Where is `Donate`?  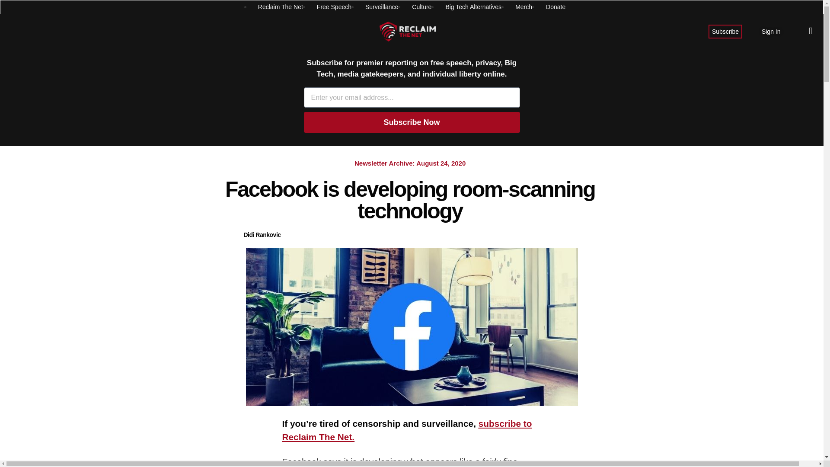
Donate is located at coordinates (555, 7).